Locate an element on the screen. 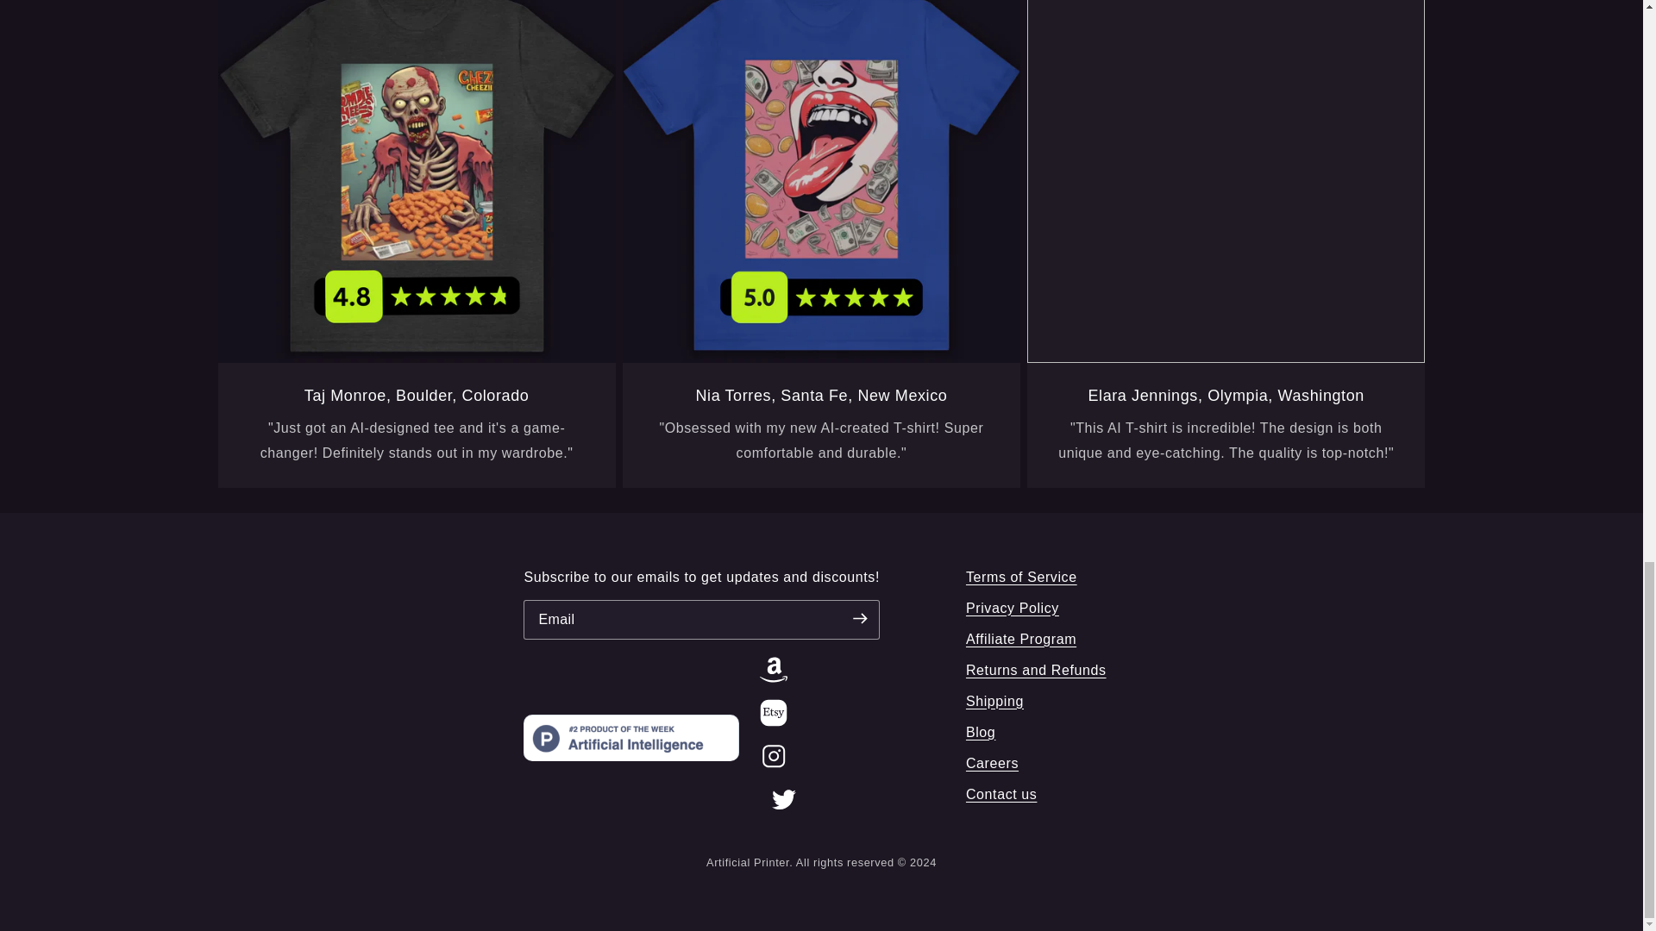  Contact us is located at coordinates (1000, 795).